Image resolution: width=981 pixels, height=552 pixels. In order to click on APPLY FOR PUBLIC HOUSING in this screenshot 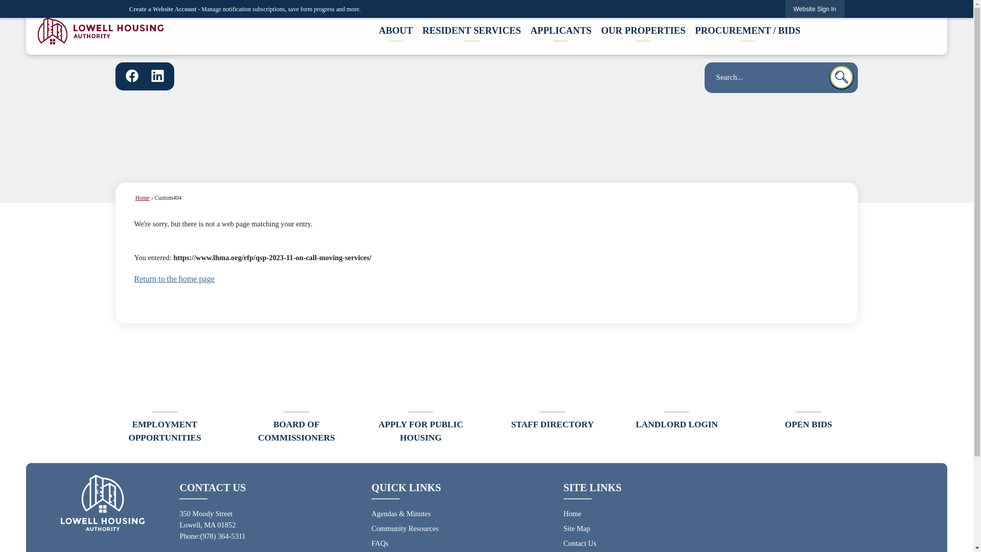, I will do `click(421, 396)`.